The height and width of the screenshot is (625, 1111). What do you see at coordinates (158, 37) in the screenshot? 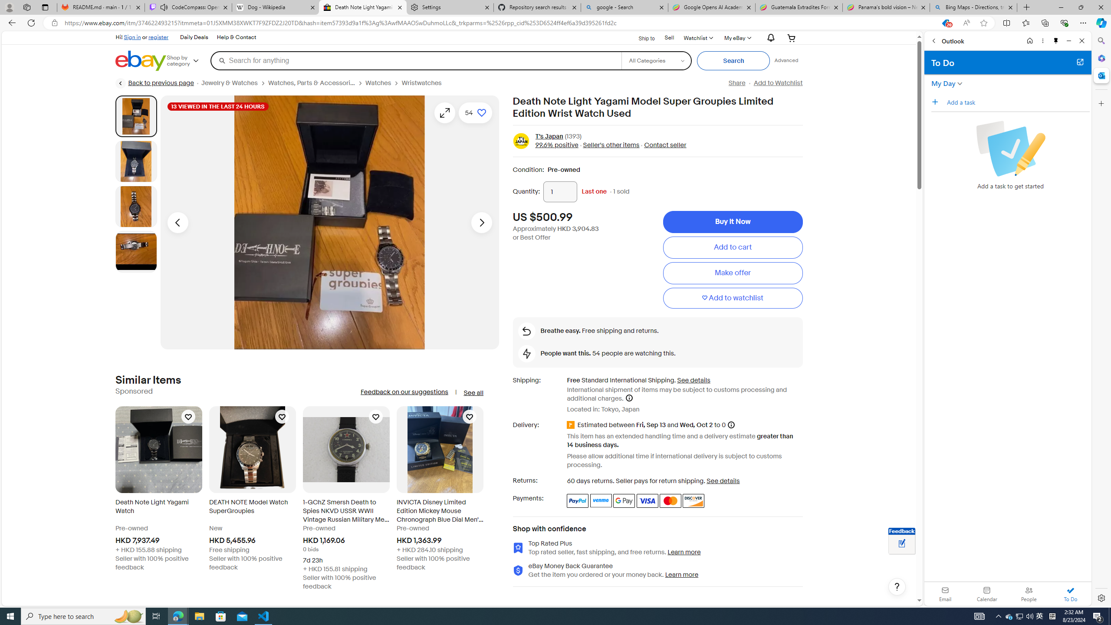
I see `register` at bounding box center [158, 37].